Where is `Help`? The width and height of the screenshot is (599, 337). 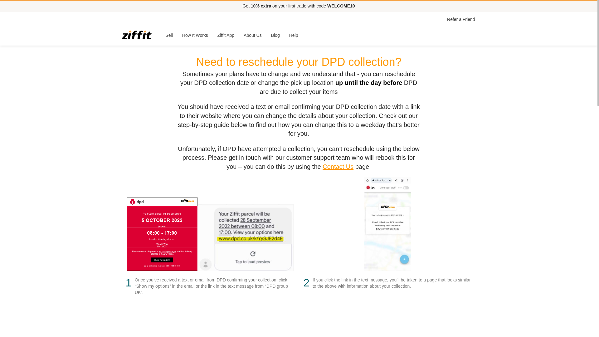
Help is located at coordinates (294, 35).